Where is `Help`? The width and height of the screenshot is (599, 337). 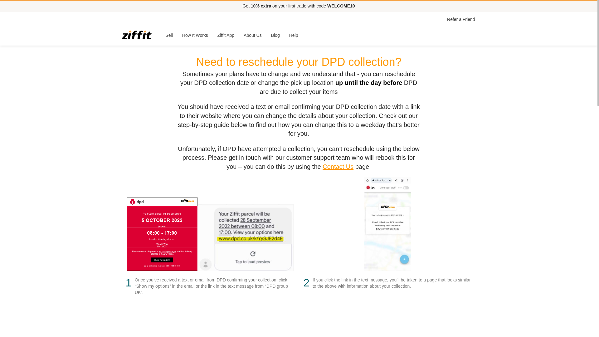
Help is located at coordinates (294, 35).